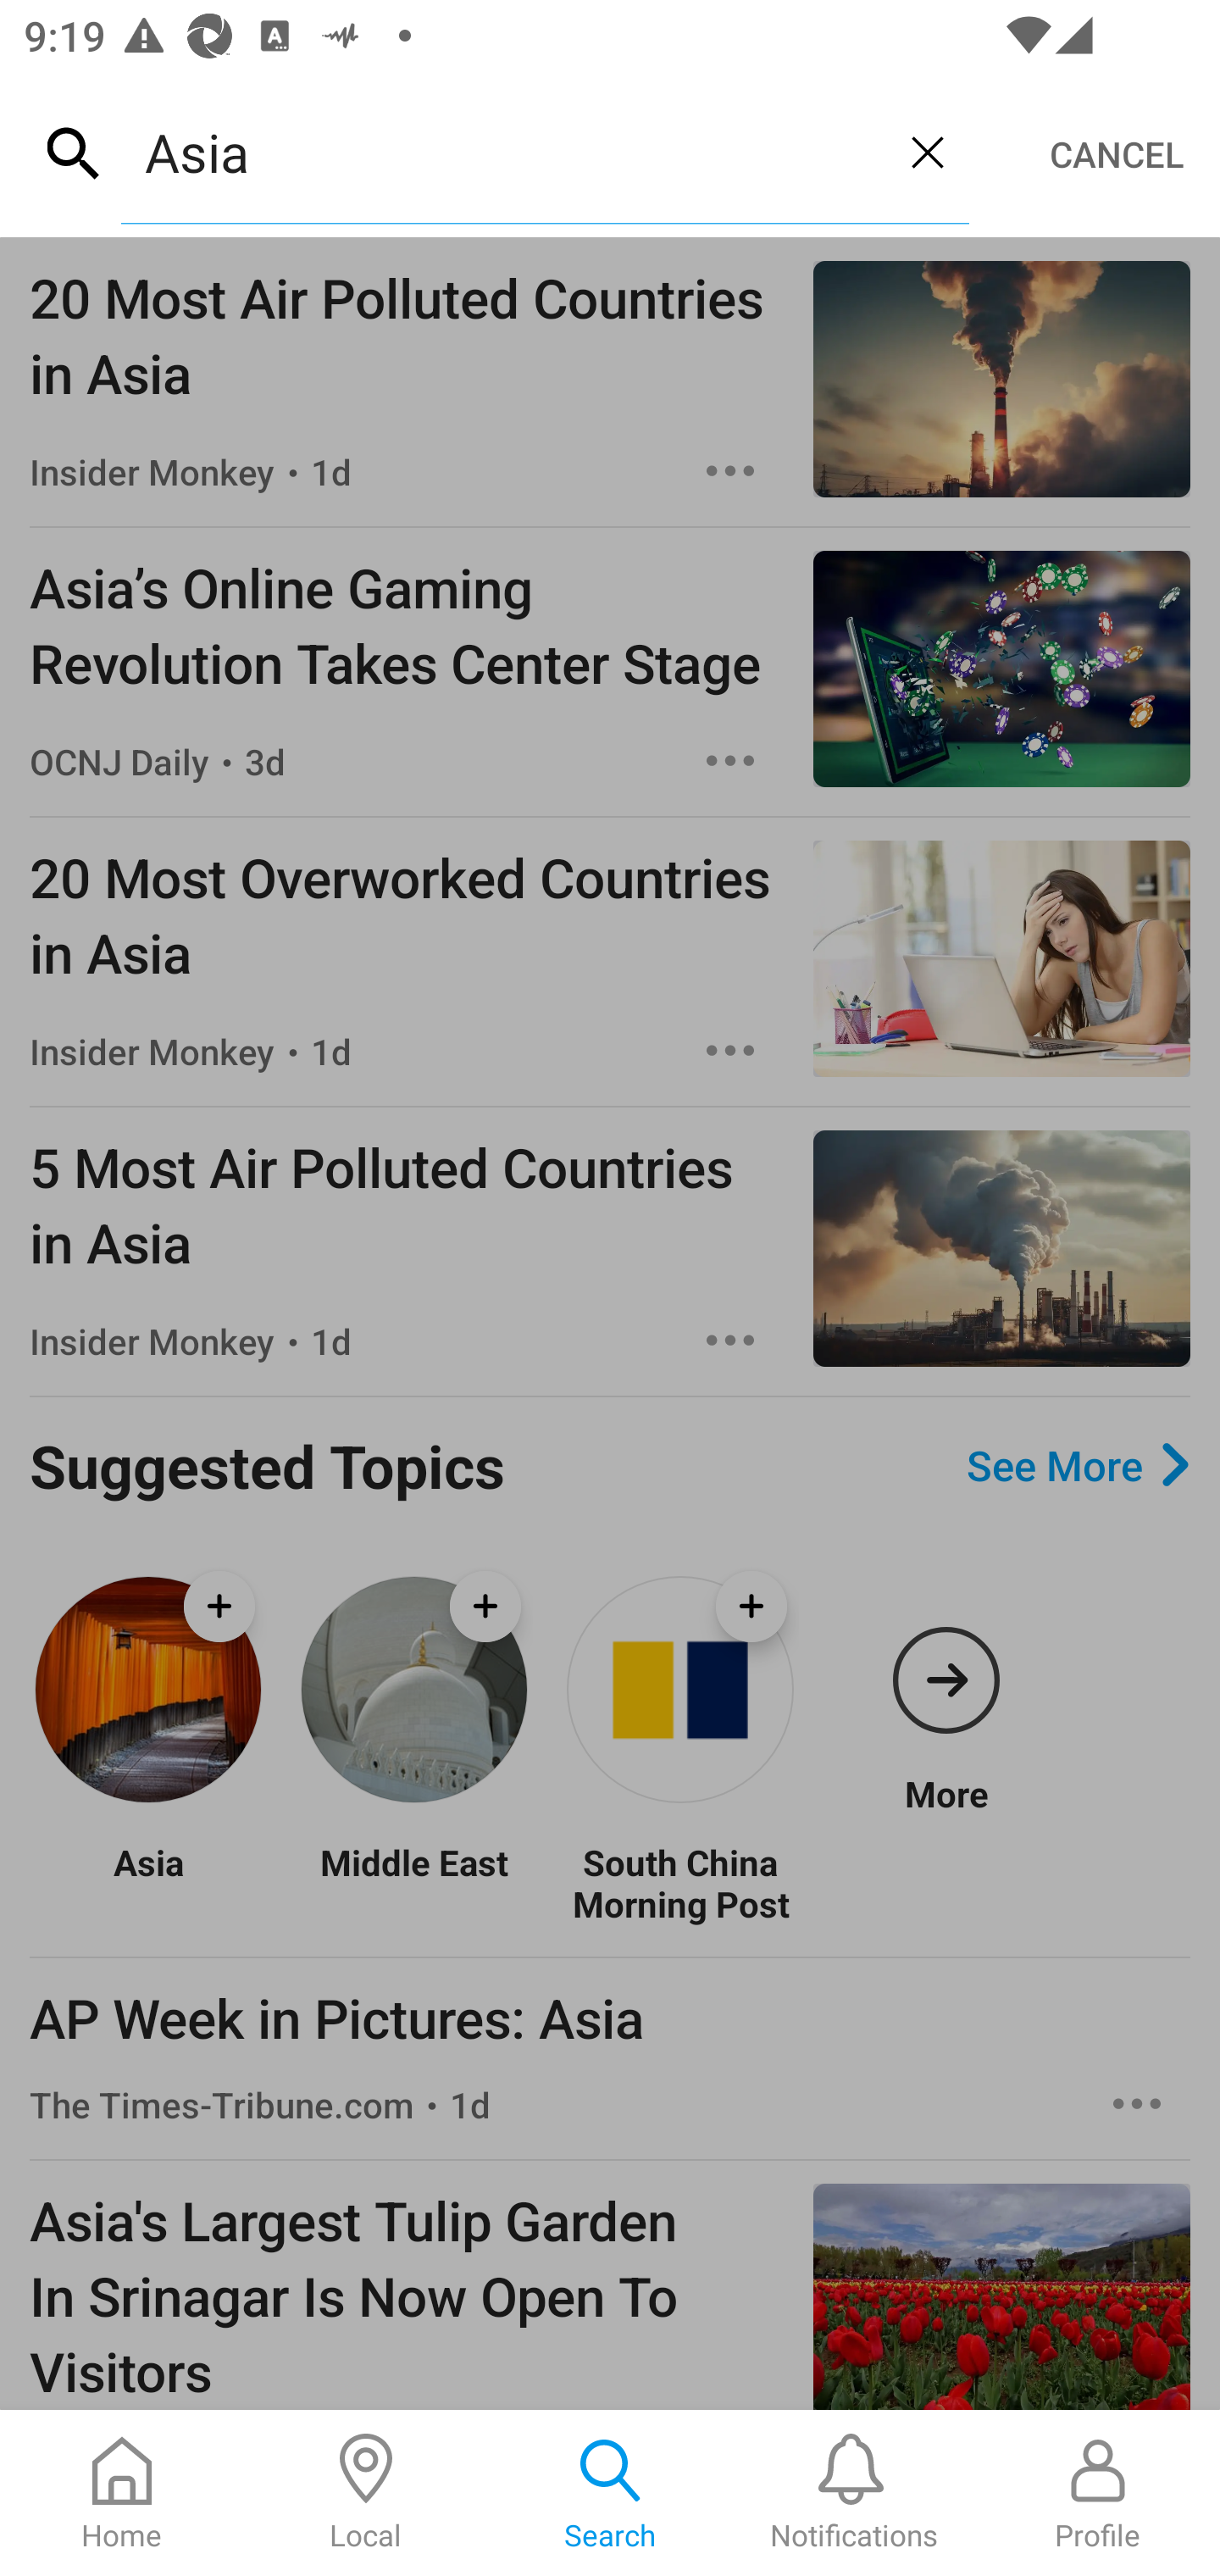 The width and height of the screenshot is (1220, 2576). What do you see at coordinates (1137, 2105) in the screenshot?
I see `Options` at bounding box center [1137, 2105].